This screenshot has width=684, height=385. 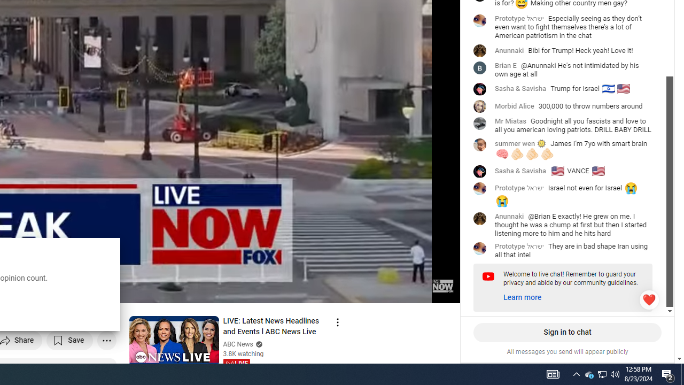 What do you see at coordinates (312, 290) in the screenshot?
I see `Autoplay is on` at bounding box center [312, 290].